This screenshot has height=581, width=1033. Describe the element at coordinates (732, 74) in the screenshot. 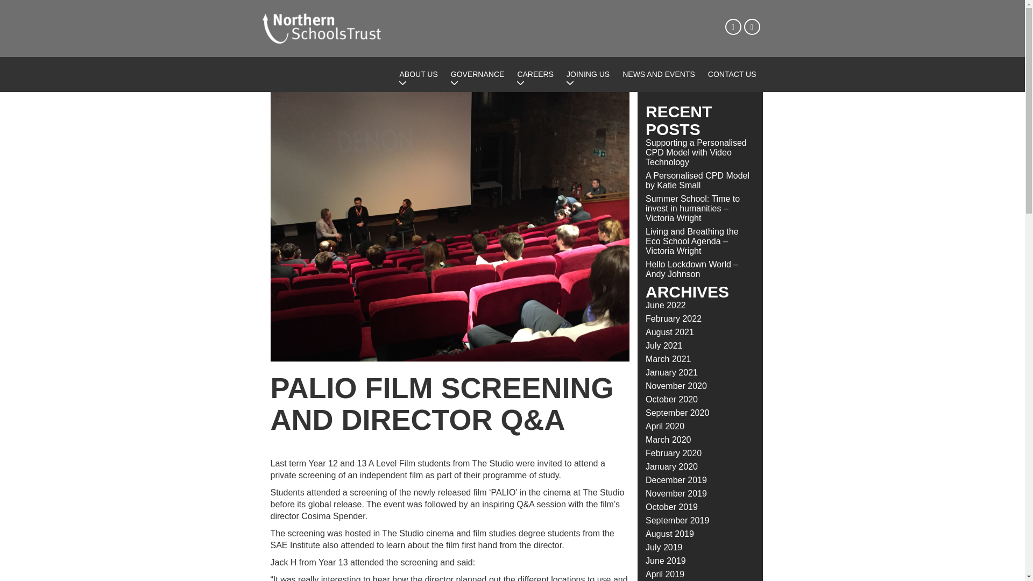

I see `CONTACT US` at that location.